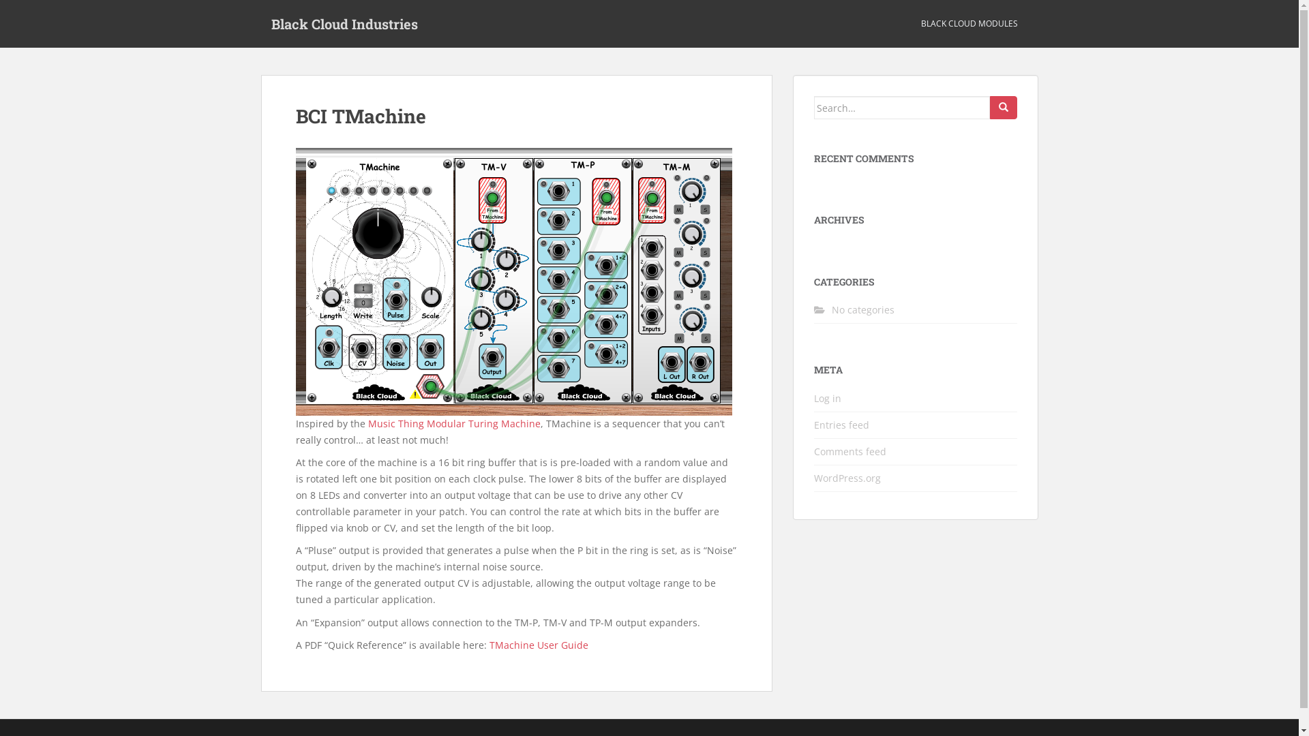  Describe the element at coordinates (847, 478) in the screenshot. I see `WordPress.org` at that location.